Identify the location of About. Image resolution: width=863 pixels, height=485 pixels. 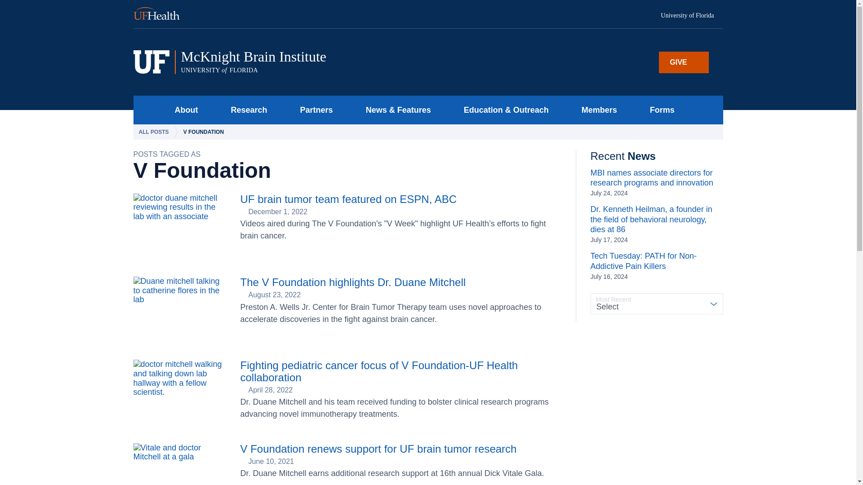
(183, 110).